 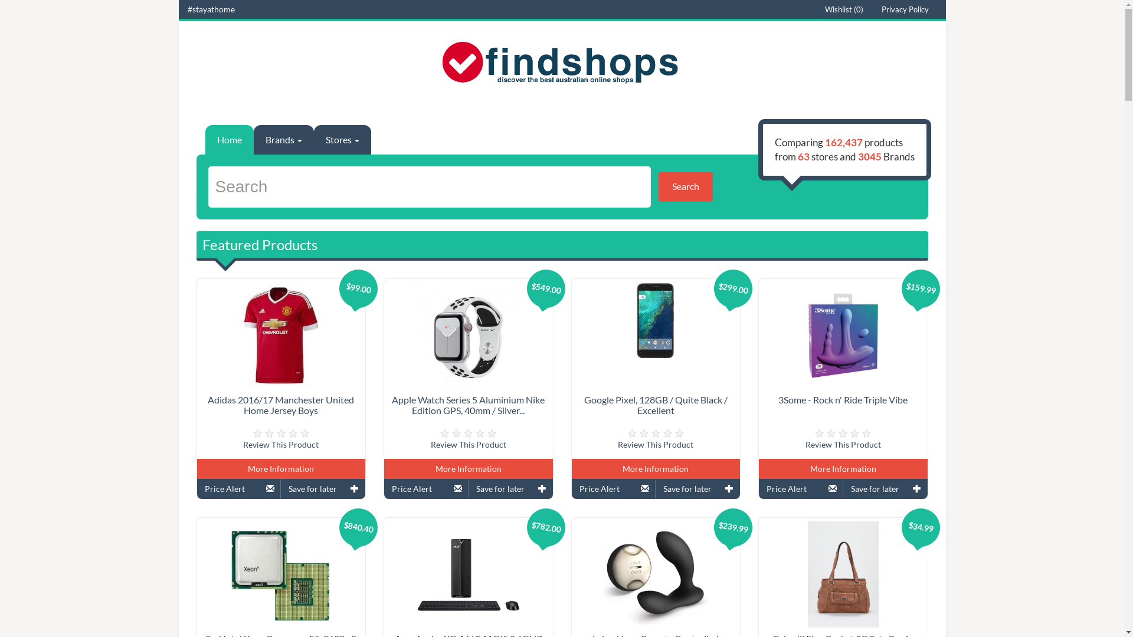 I want to click on Price Alert , so click(x=240, y=489).